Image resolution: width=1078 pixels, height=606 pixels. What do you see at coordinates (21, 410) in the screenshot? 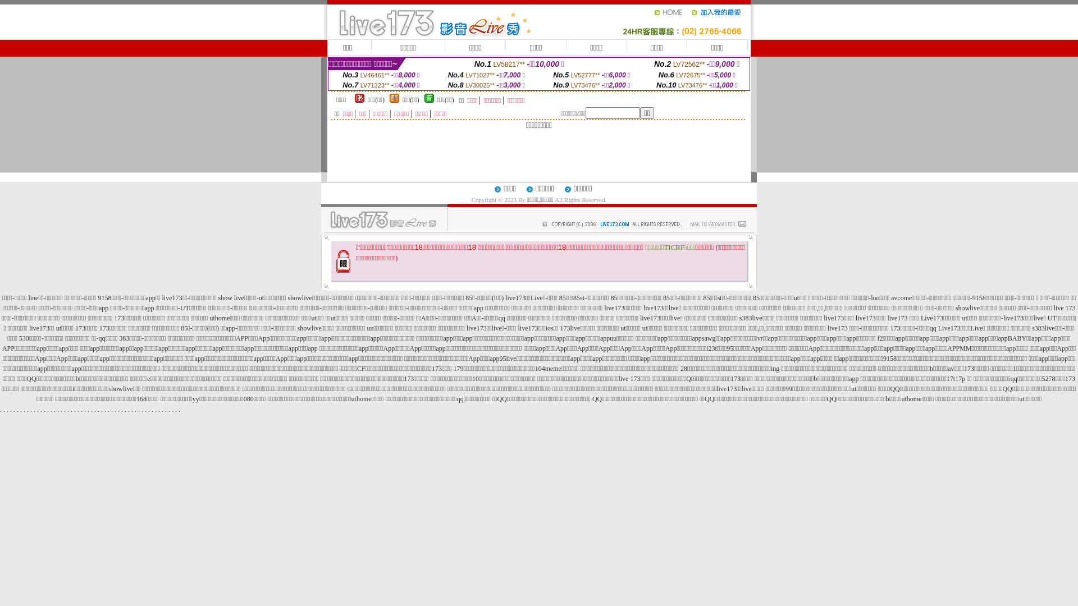
I see `.` at bounding box center [21, 410].